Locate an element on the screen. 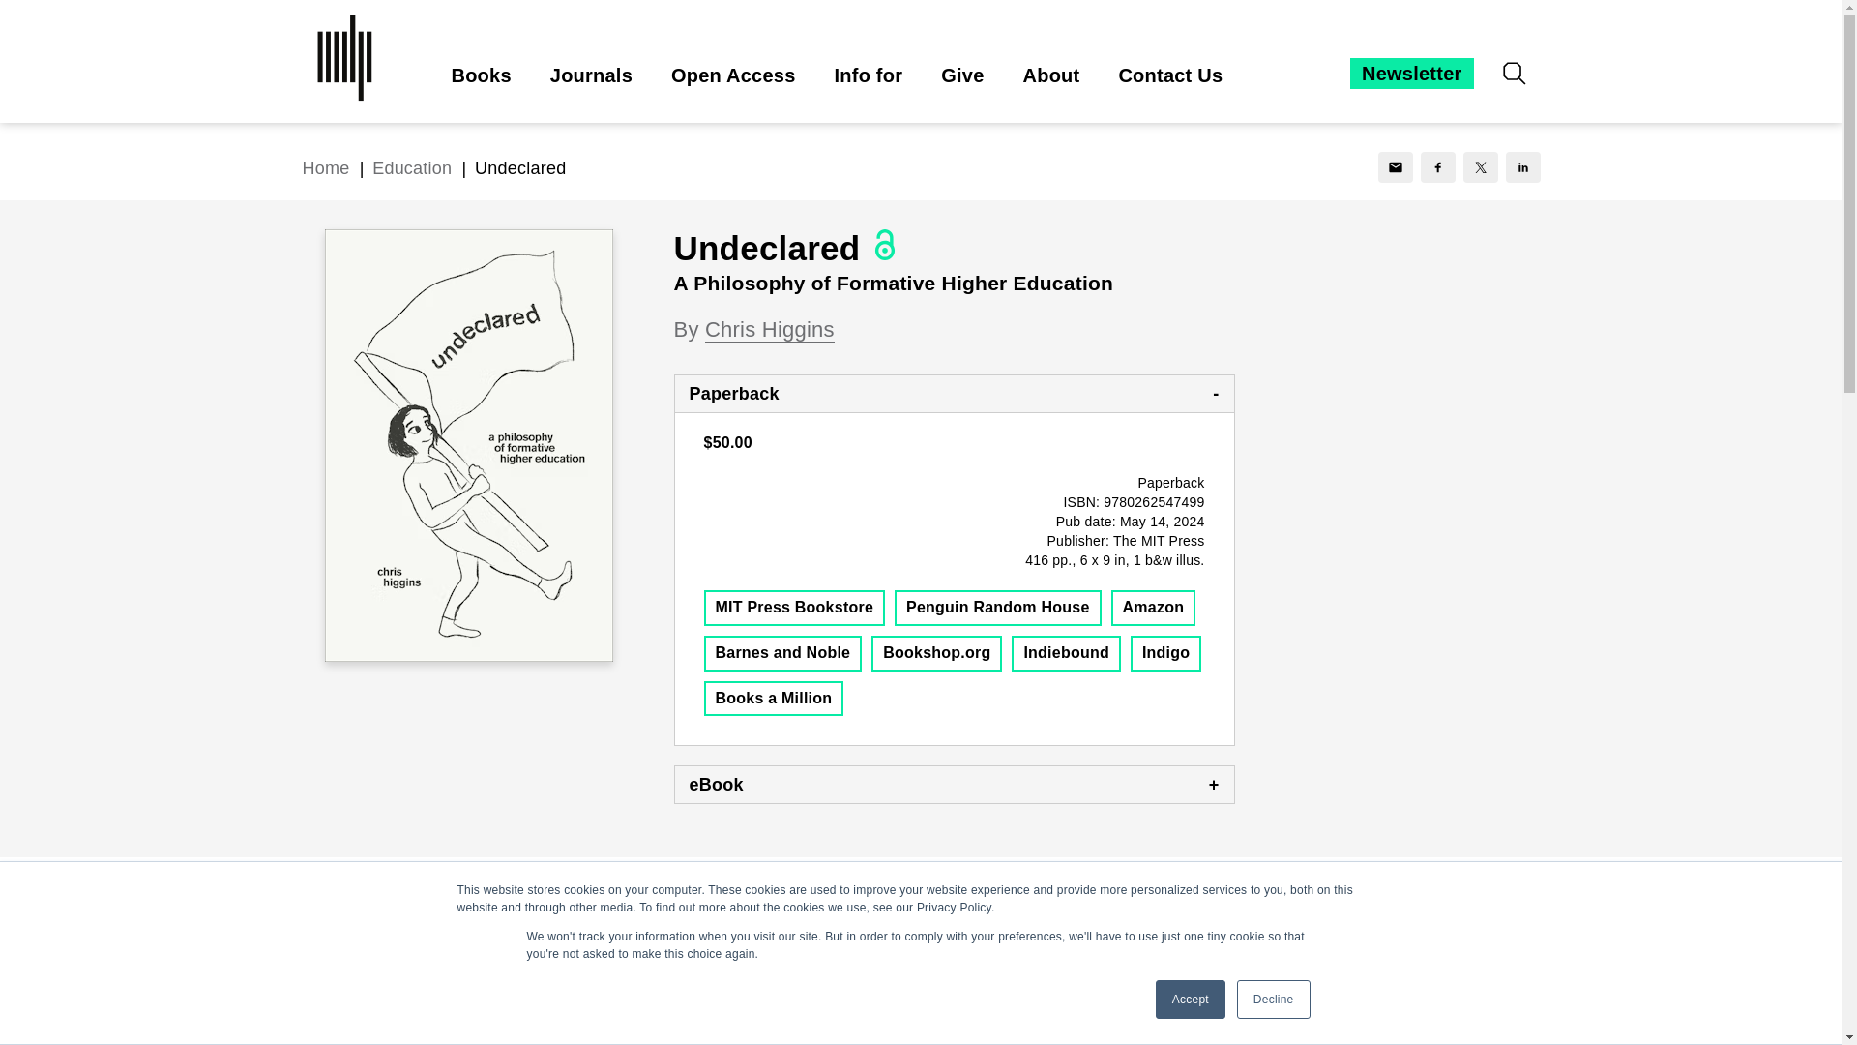 Image resolution: width=1857 pixels, height=1045 pixels. Accept is located at coordinates (1190, 1000).